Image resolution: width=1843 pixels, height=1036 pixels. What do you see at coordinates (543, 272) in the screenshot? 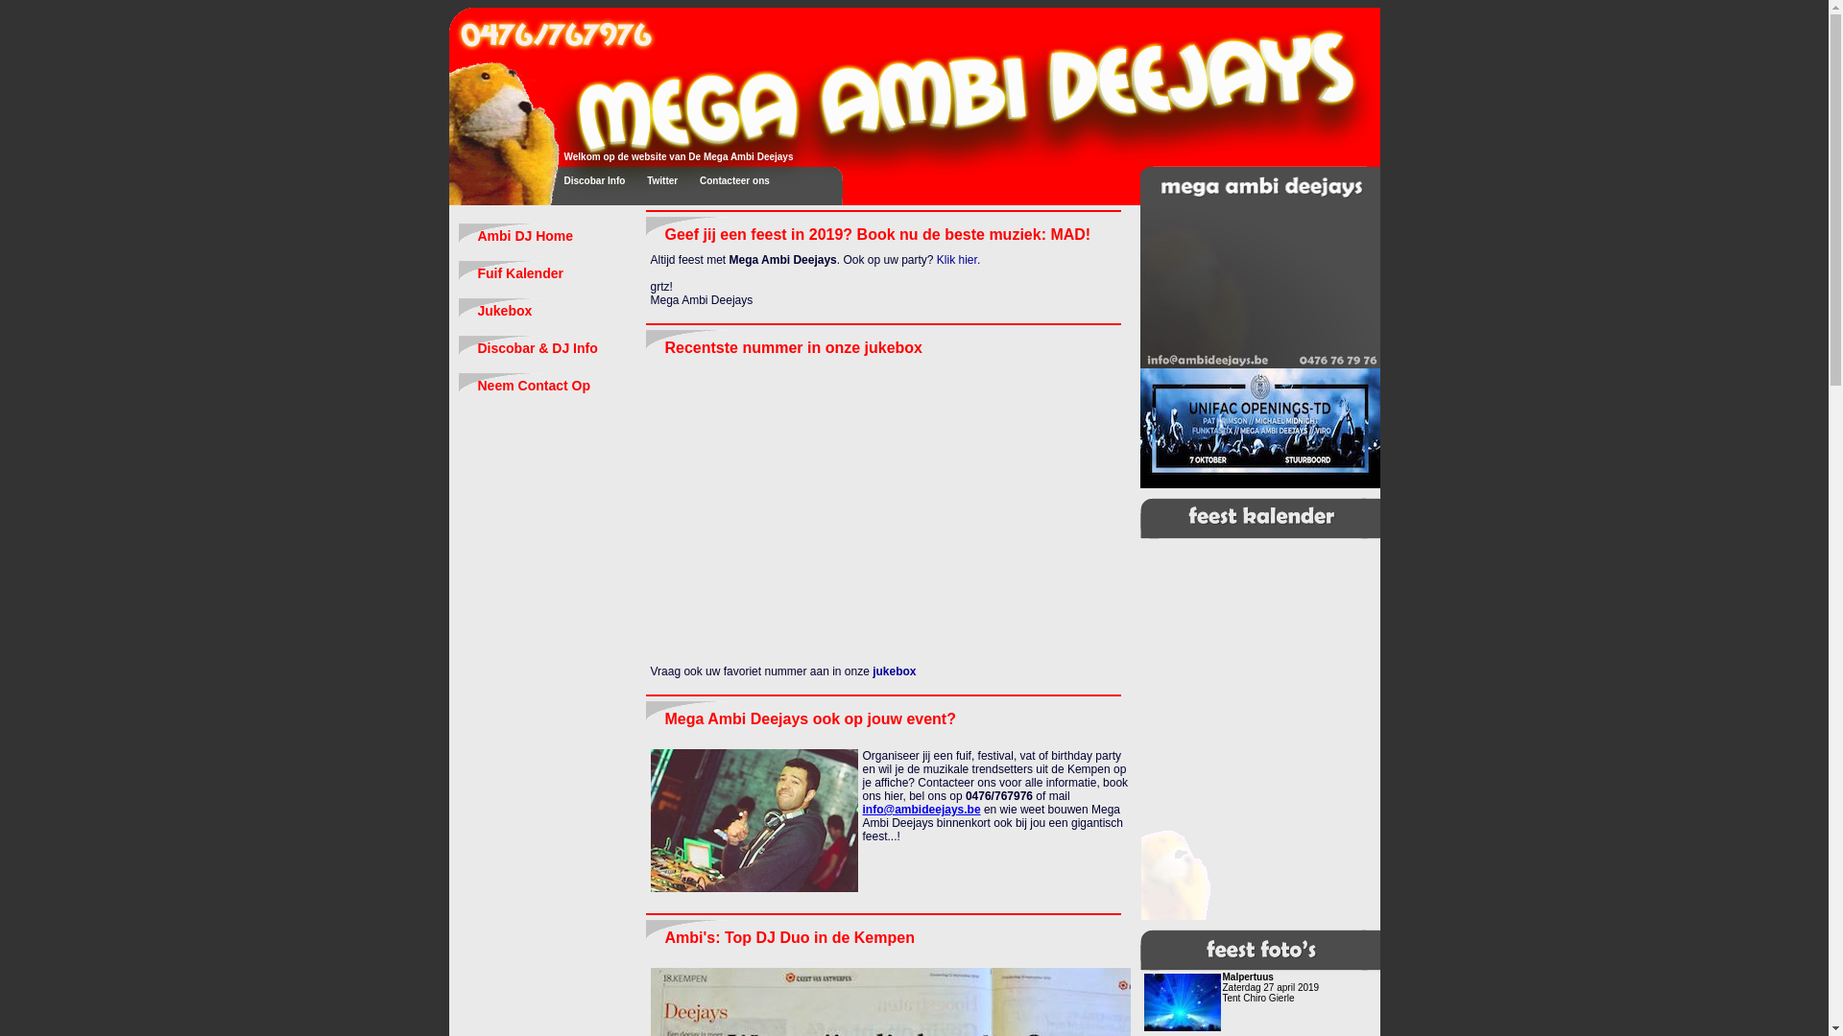
I see `Fuif Kalender` at bounding box center [543, 272].